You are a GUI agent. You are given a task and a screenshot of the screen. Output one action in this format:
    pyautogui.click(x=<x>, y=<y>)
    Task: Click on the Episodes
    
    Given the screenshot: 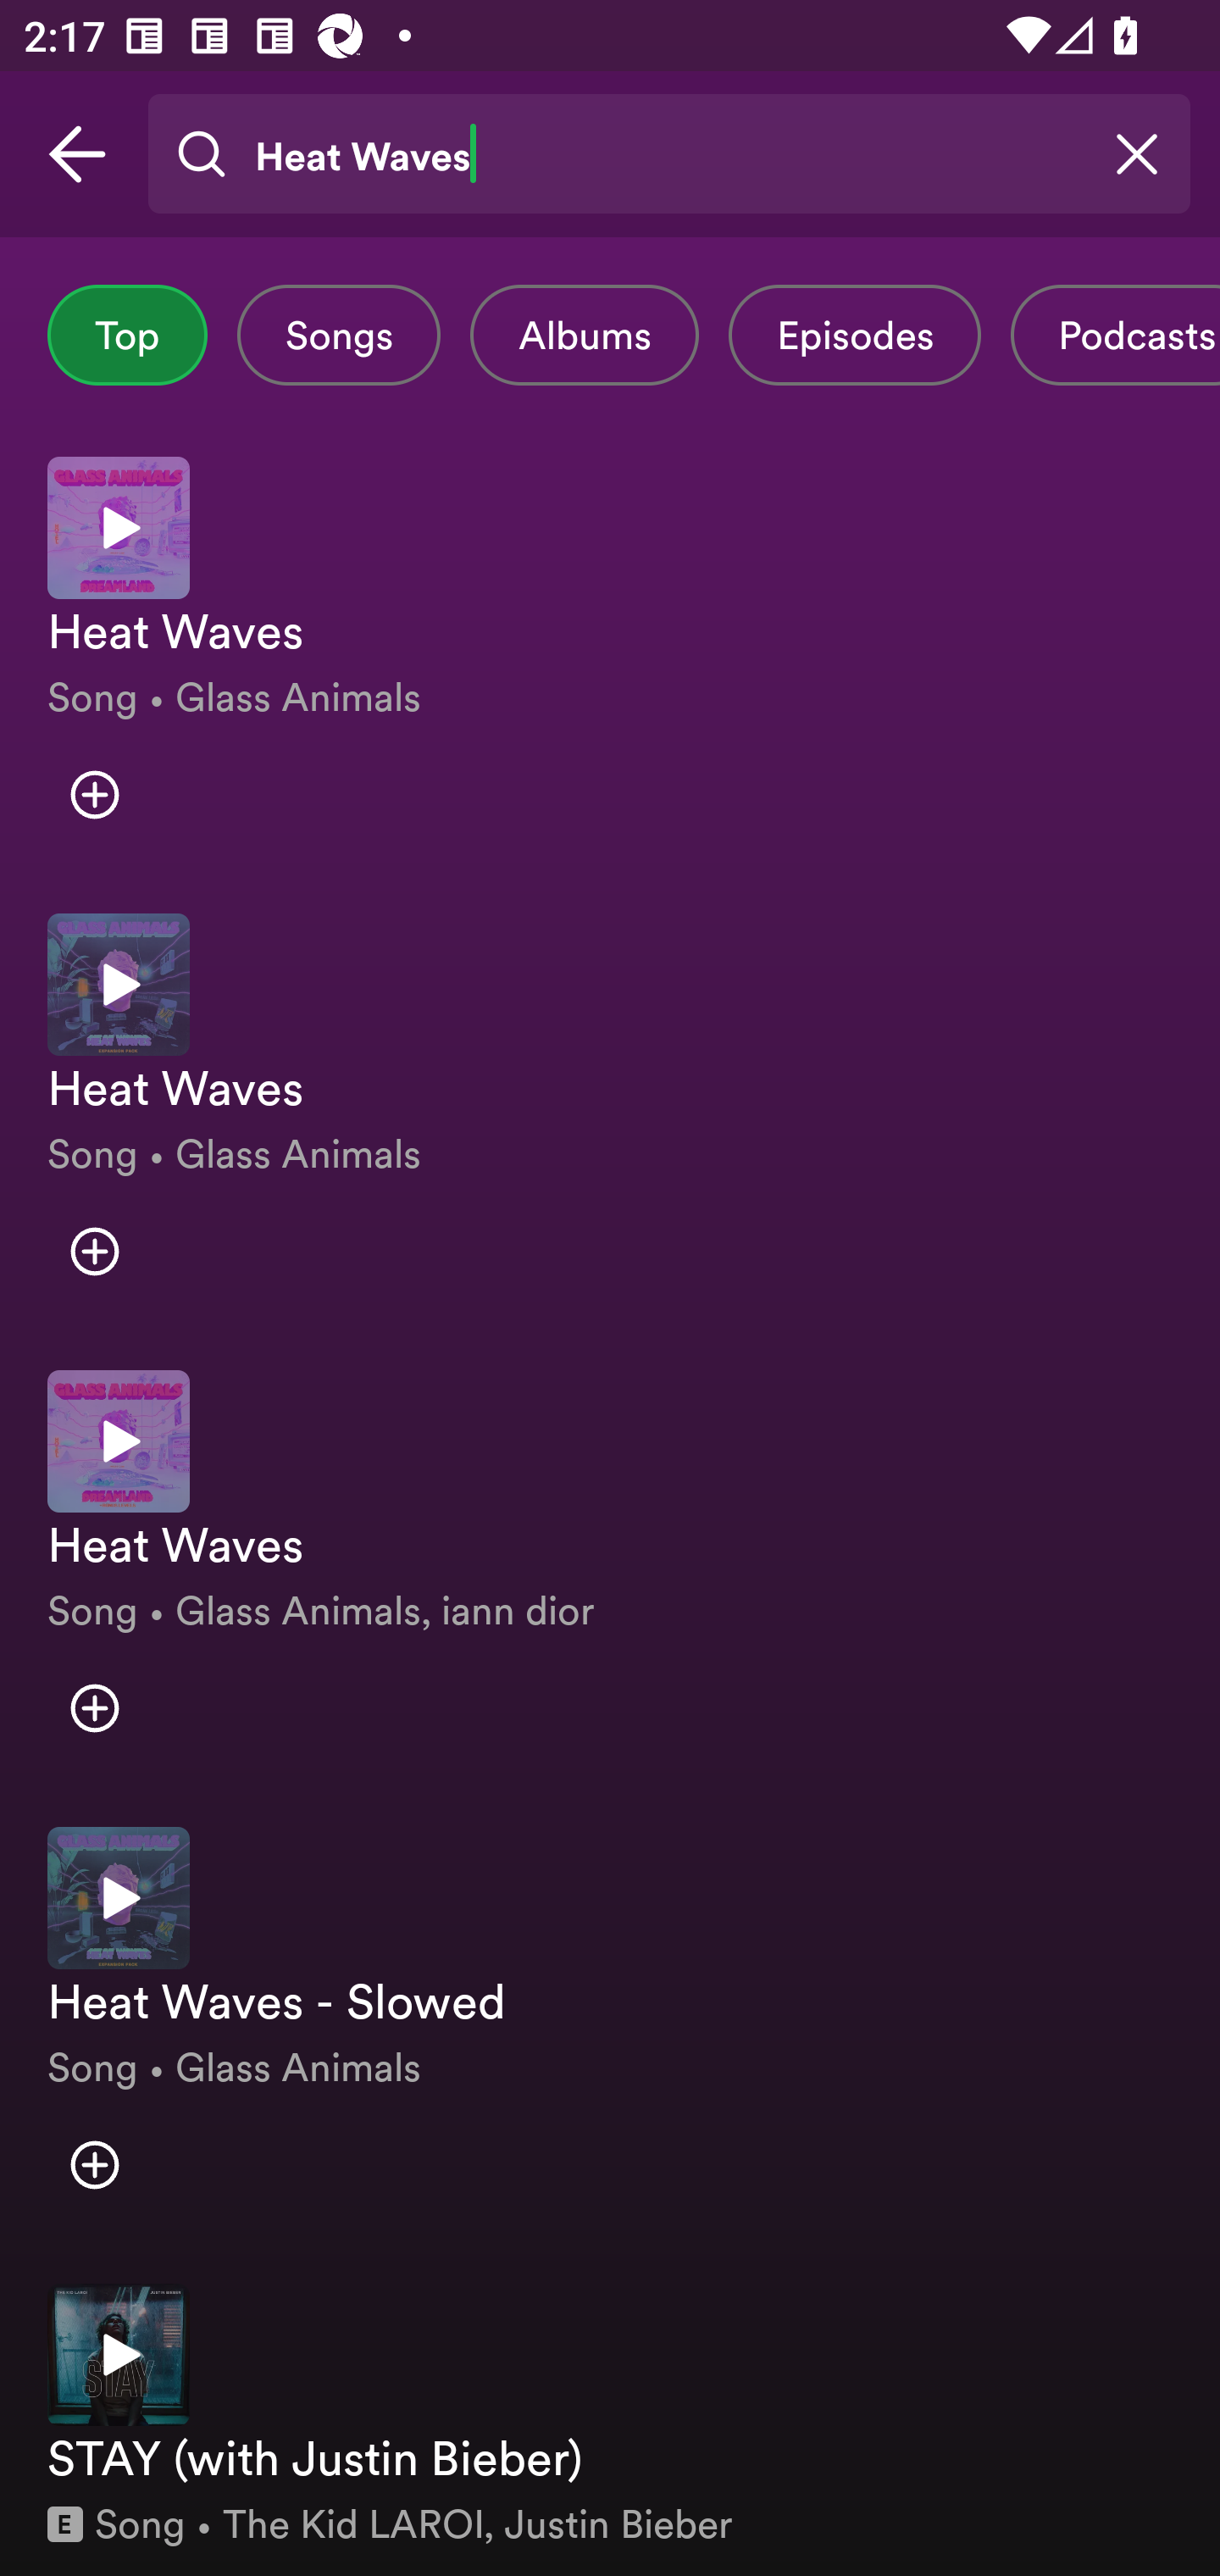 What is the action you would take?
    pyautogui.click(x=854, y=335)
    